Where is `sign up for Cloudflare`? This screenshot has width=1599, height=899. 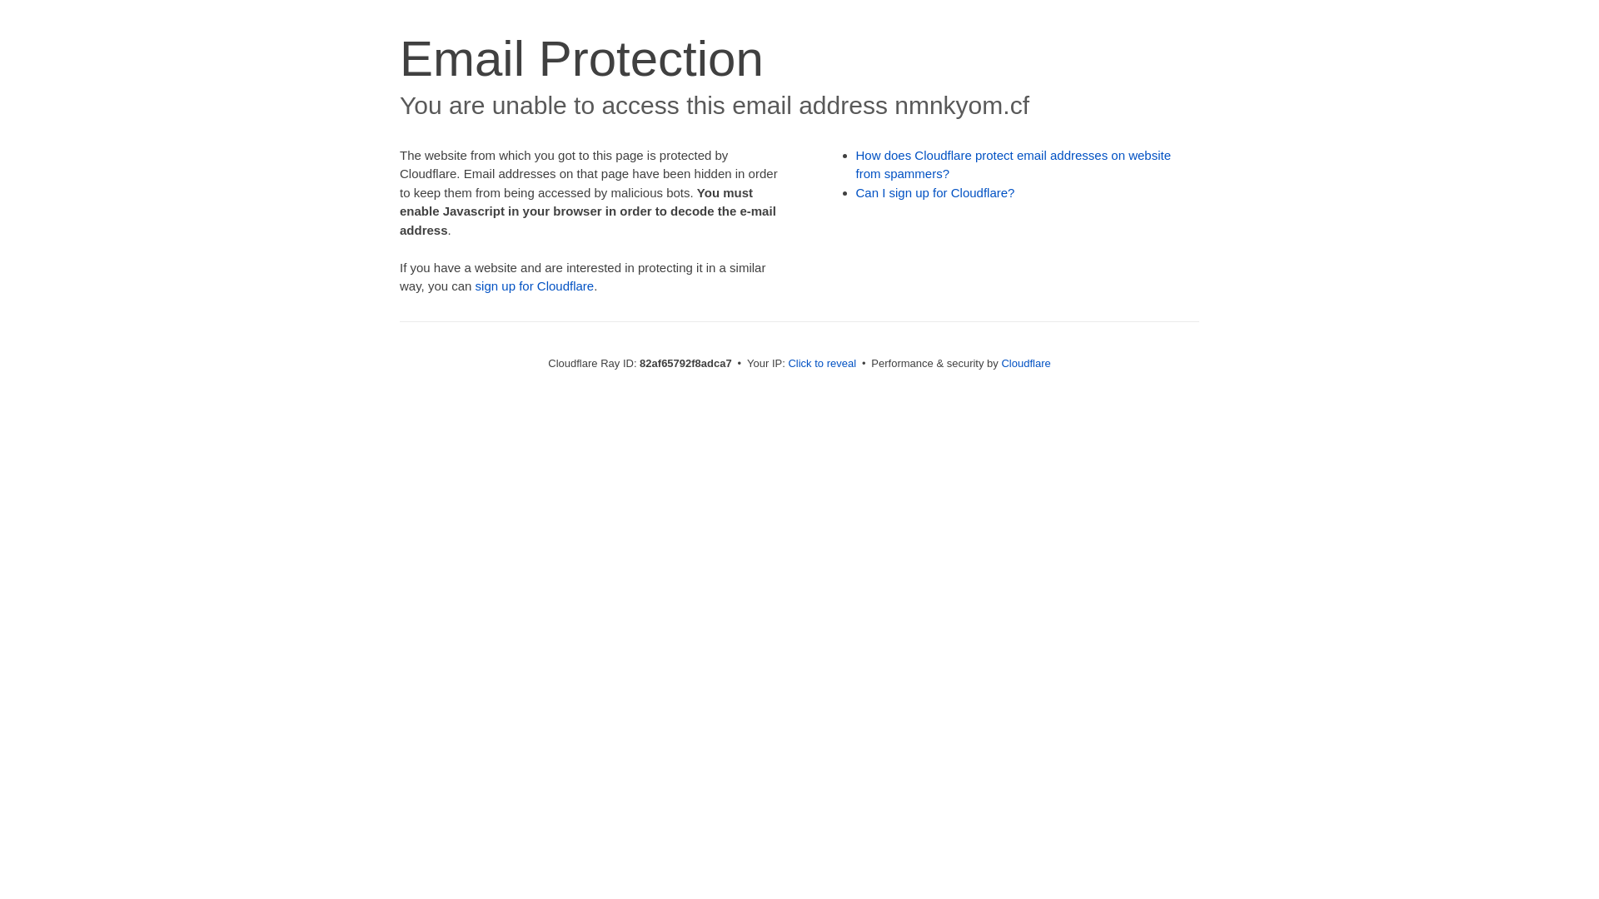
sign up for Cloudflare is located at coordinates (535, 286).